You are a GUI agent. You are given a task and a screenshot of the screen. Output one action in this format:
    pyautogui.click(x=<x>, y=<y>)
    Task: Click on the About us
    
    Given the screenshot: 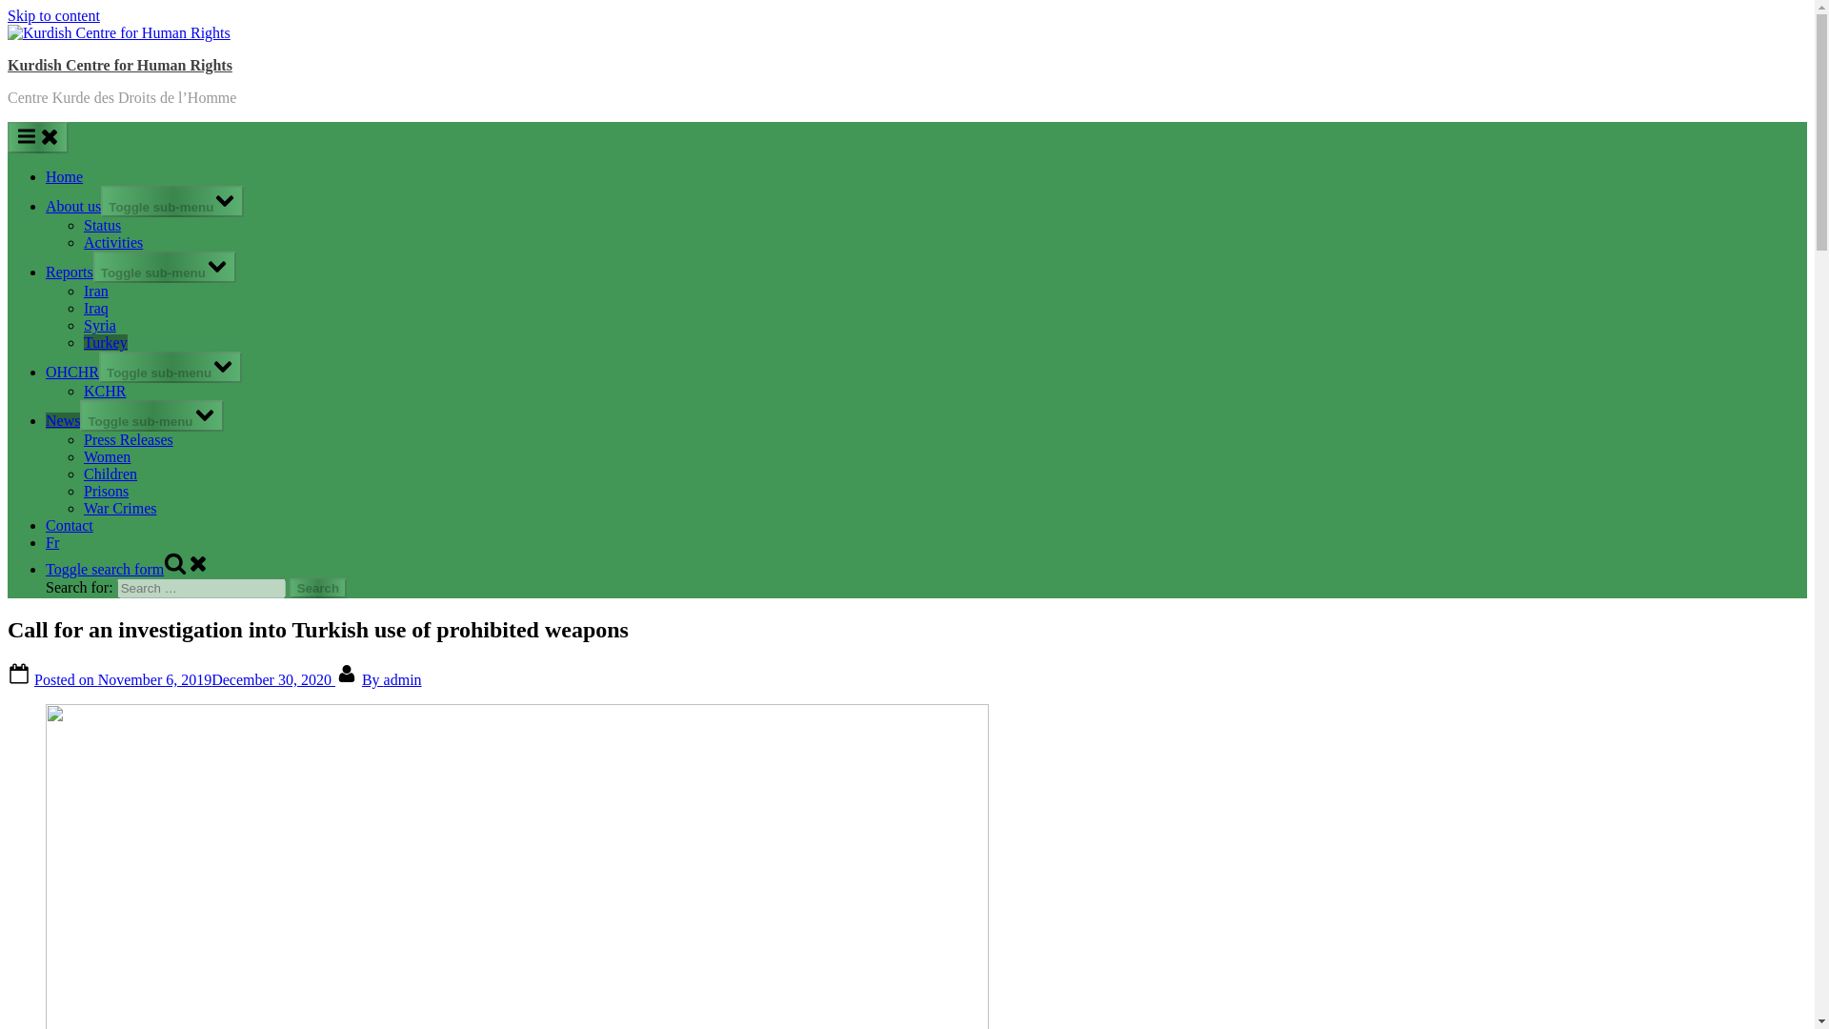 What is the action you would take?
    pyautogui.click(x=72, y=206)
    